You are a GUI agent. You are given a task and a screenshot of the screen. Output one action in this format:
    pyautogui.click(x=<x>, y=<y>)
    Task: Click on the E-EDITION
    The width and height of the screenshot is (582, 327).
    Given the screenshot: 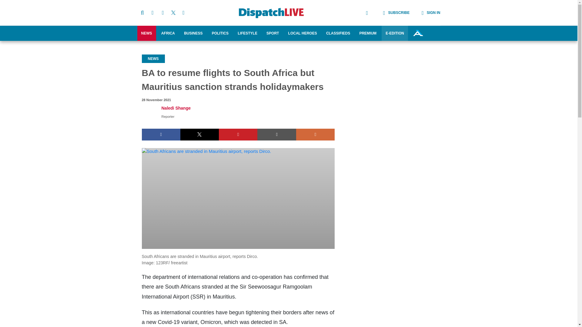 What is the action you would take?
    pyautogui.click(x=395, y=33)
    